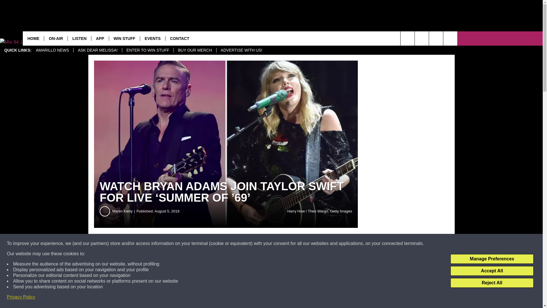 The image size is (547, 308). Describe the element at coordinates (492, 271) in the screenshot. I see `Accept All` at that location.